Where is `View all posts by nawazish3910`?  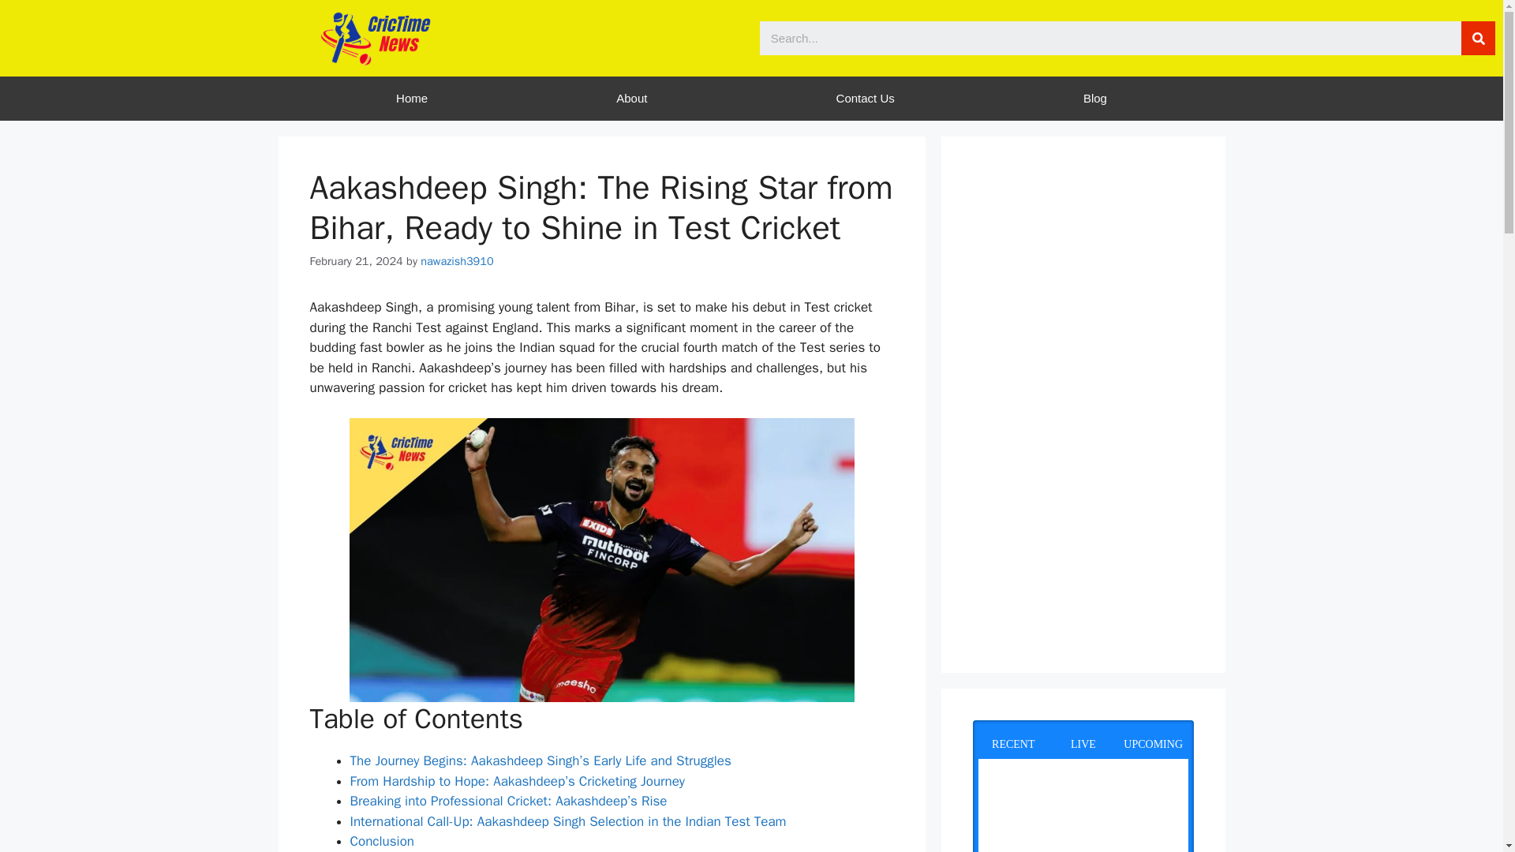 View all posts by nawazish3910 is located at coordinates (457, 260).